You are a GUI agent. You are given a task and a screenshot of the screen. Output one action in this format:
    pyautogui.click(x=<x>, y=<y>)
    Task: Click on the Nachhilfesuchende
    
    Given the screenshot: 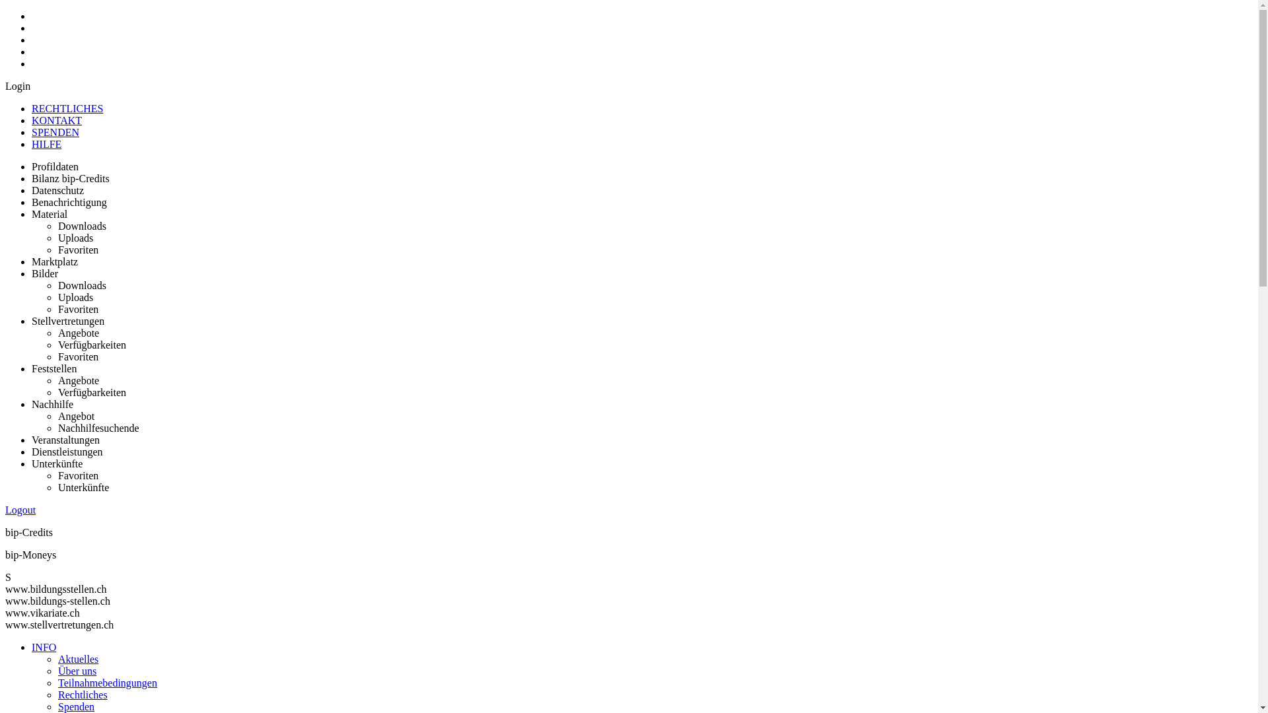 What is the action you would take?
    pyautogui.click(x=99, y=428)
    